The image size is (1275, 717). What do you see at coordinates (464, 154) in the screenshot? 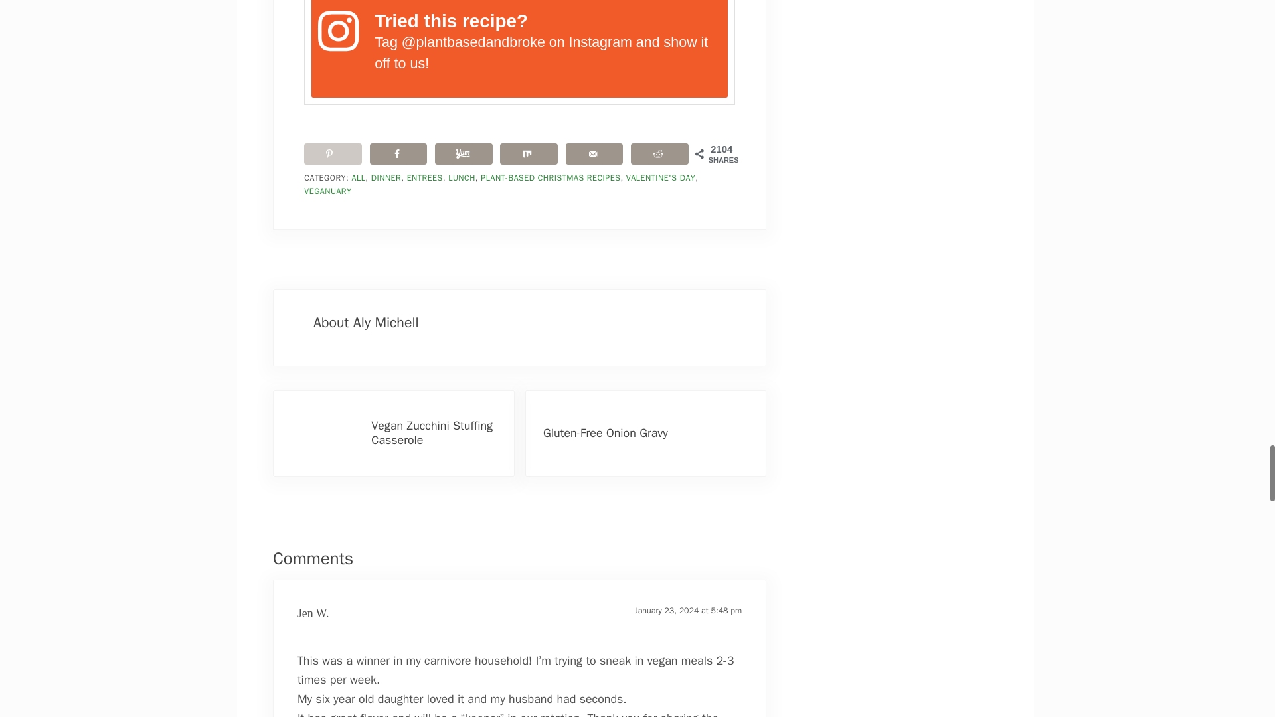
I see `Share on Yummly` at bounding box center [464, 154].